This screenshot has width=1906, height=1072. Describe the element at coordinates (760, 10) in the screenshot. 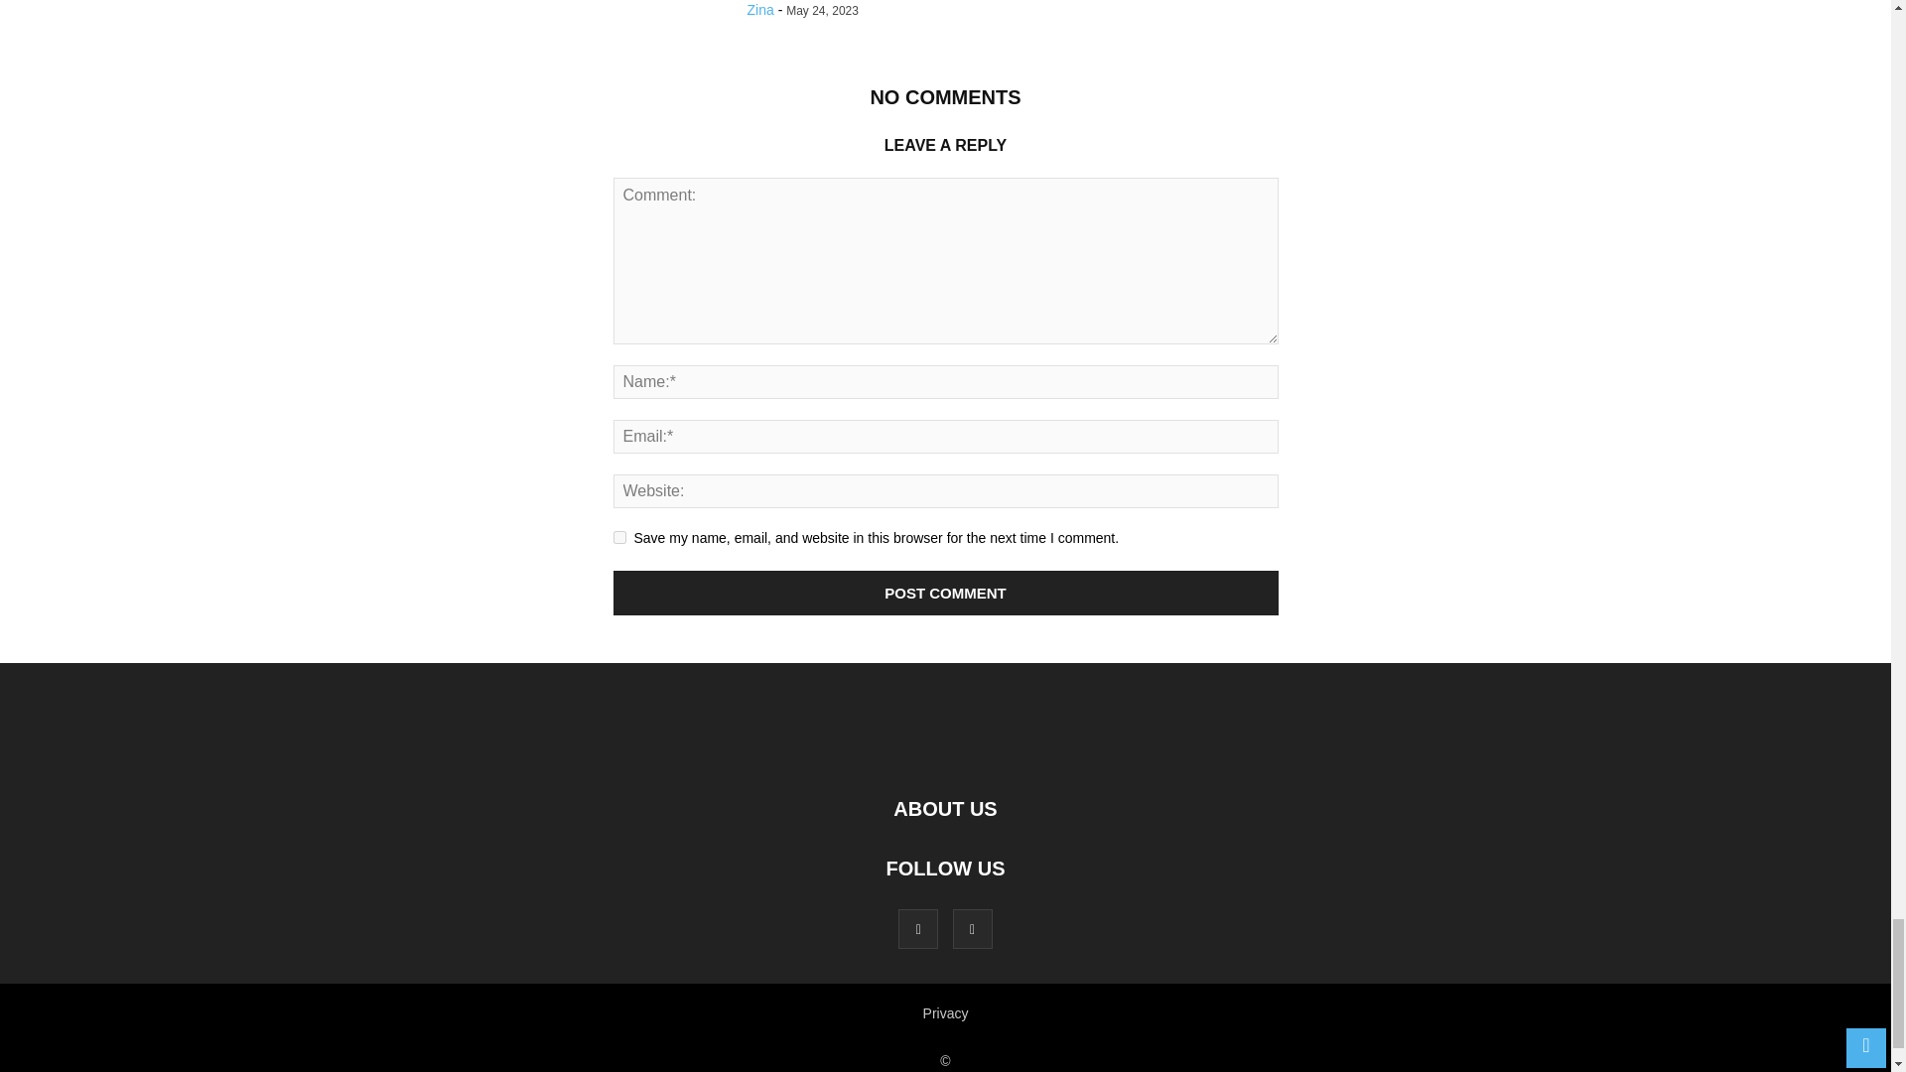

I see `Zina` at that location.